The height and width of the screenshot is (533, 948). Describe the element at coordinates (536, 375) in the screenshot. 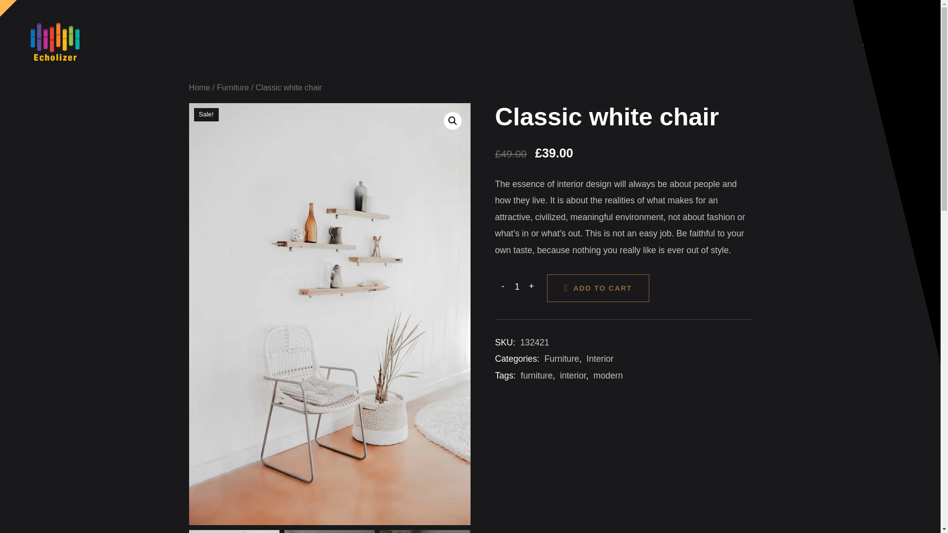

I see `furniture` at that location.